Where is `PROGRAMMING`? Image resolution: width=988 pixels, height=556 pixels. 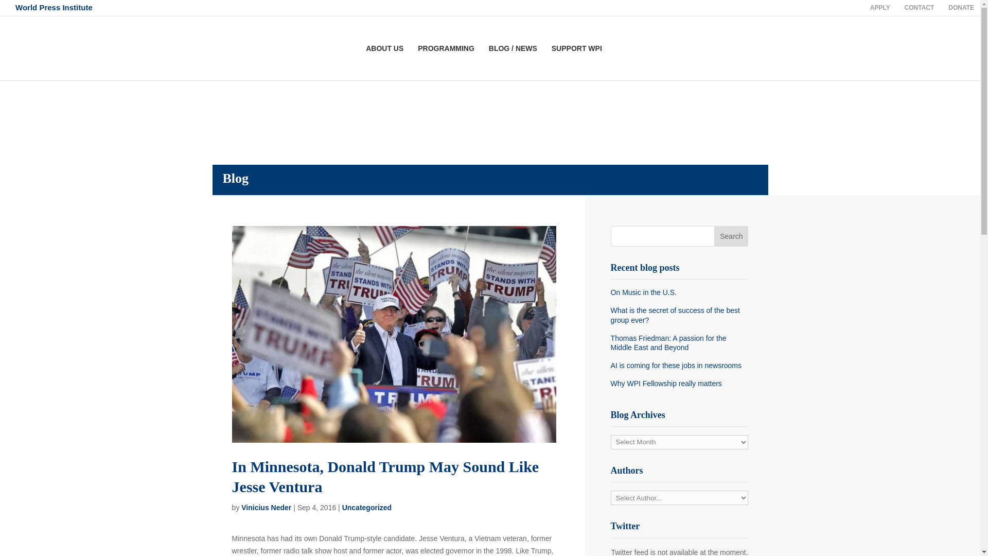 PROGRAMMING is located at coordinates (446, 62).